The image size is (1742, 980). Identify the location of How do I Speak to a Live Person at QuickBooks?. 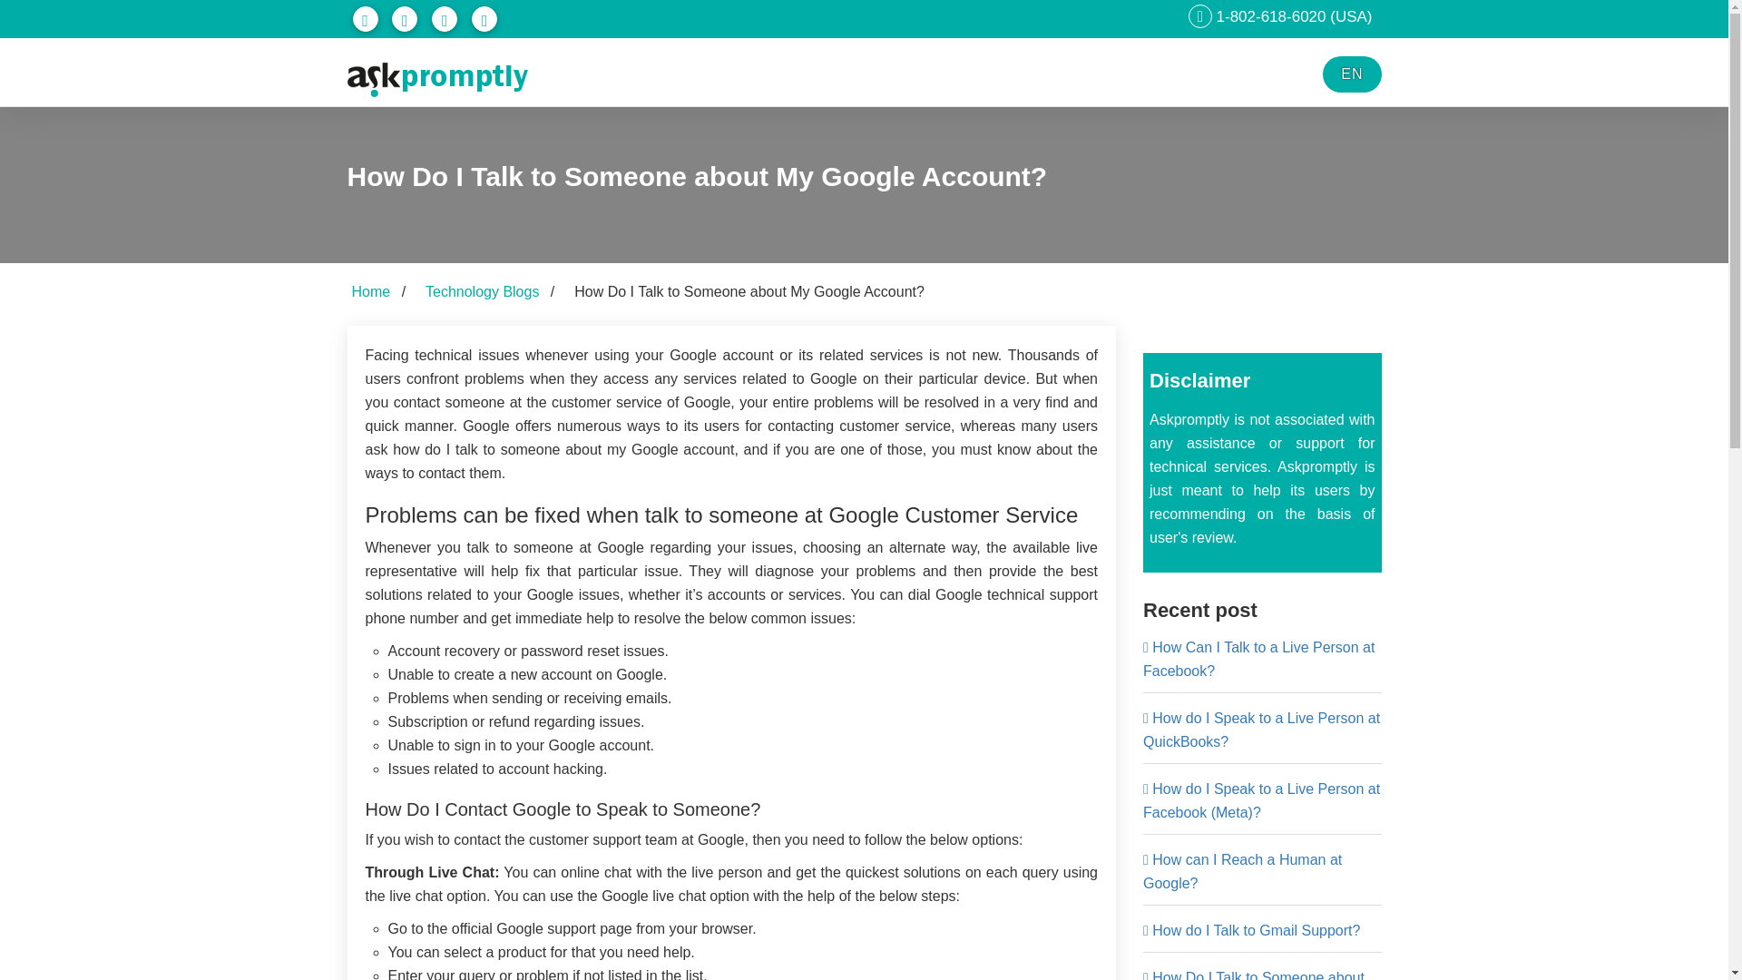
(1261, 730).